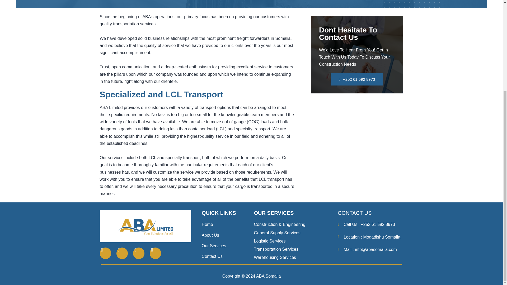 This screenshot has width=507, height=285. Describe the element at coordinates (228, 235) in the screenshot. I see `About Us` at that location.